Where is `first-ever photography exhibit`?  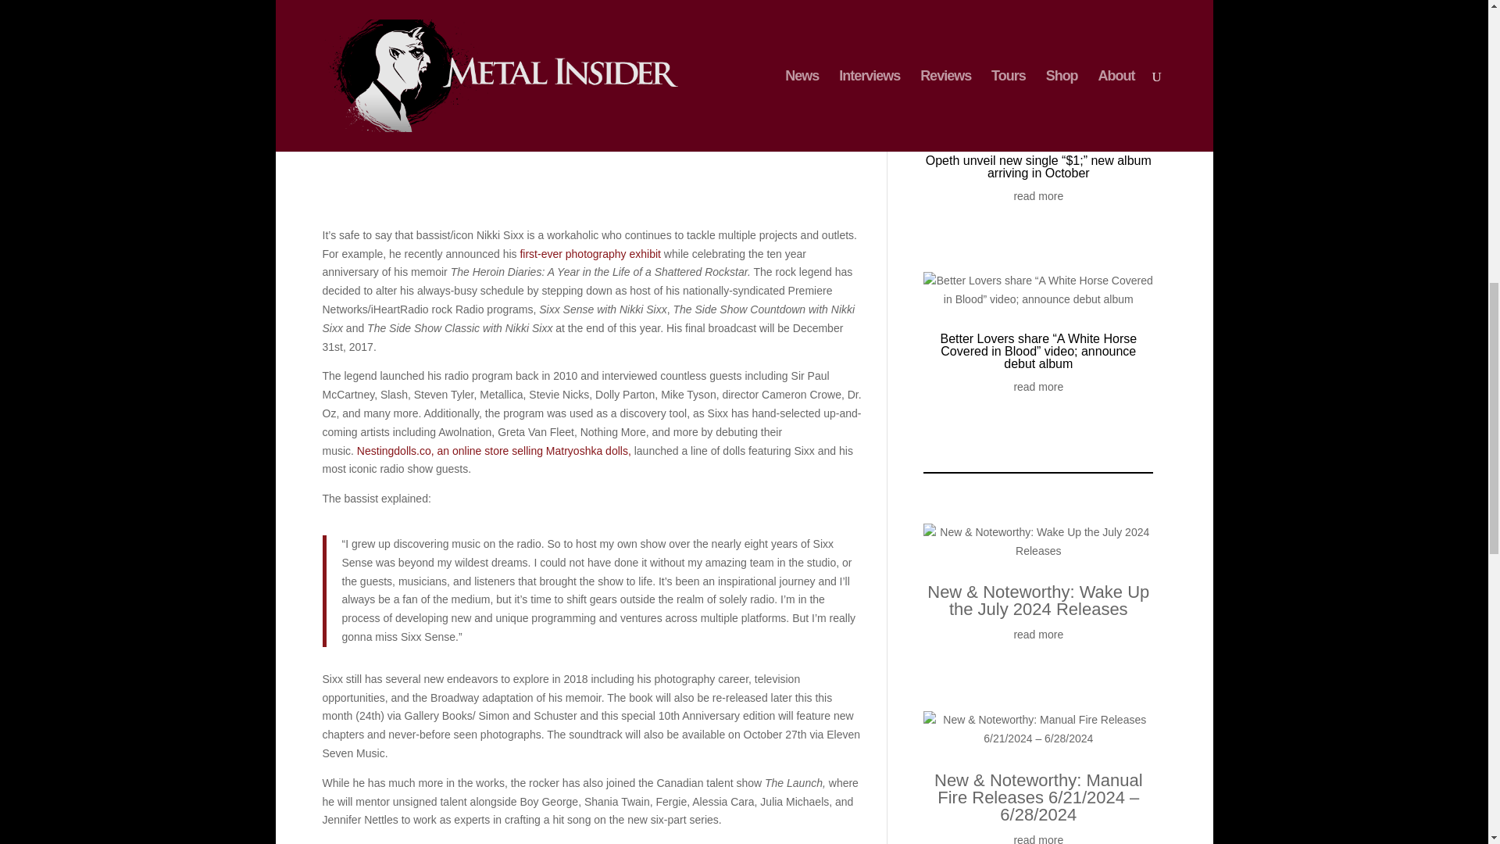
first-ever photography exhibit is located at coordinates (590, 253).